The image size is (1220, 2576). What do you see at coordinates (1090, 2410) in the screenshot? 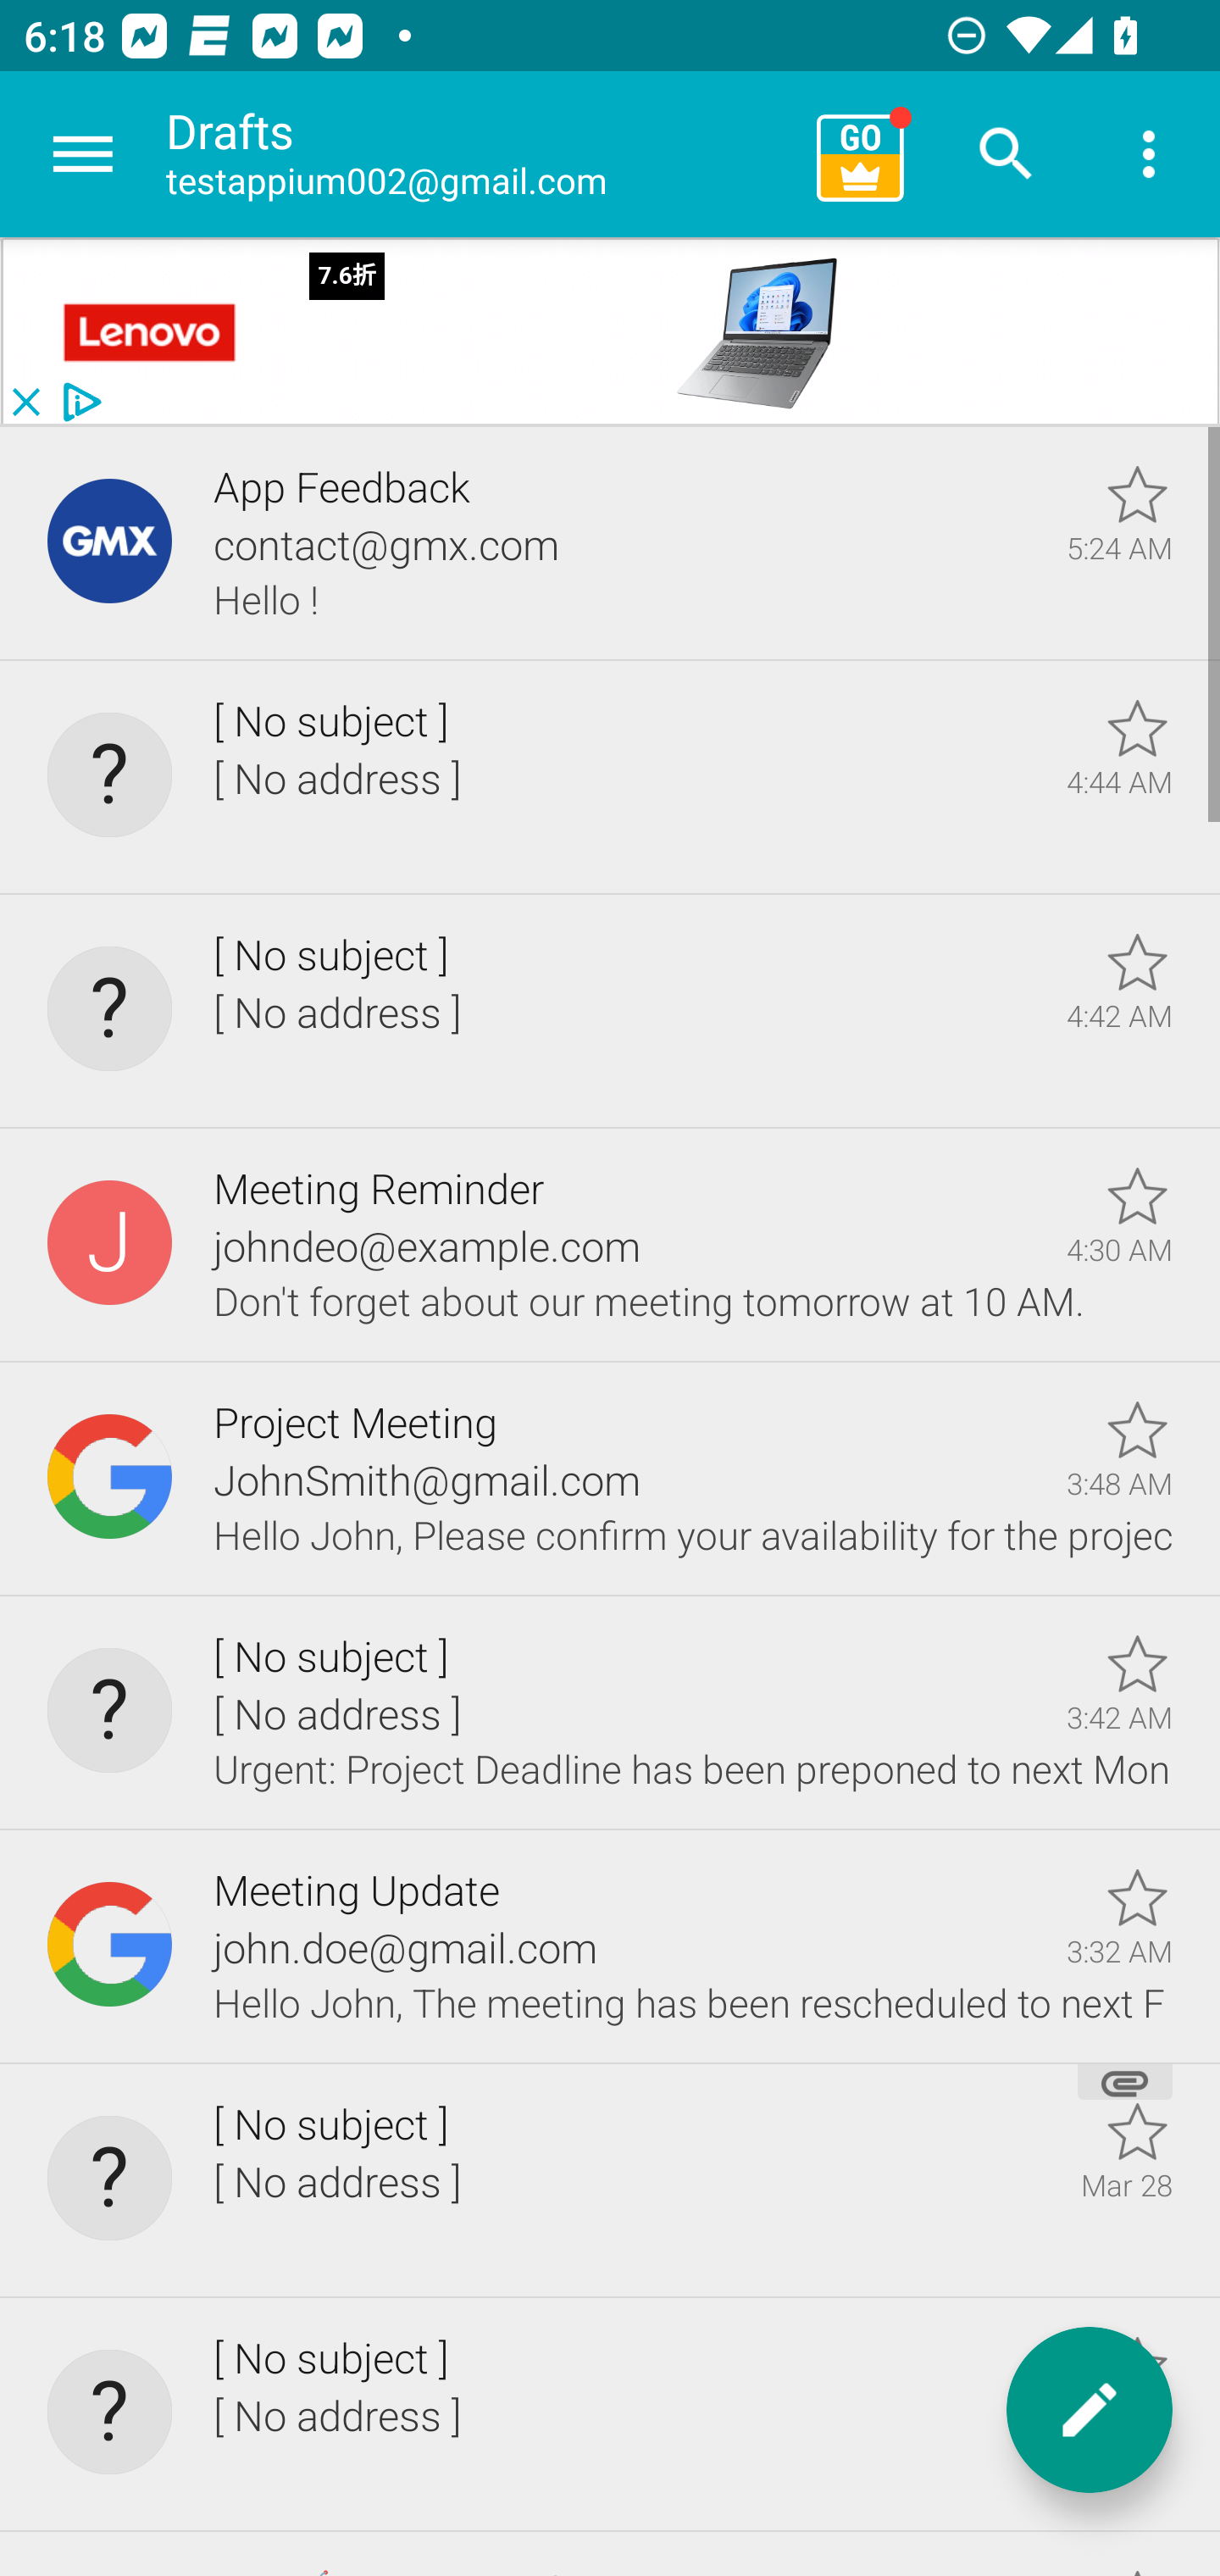
I see `New message` at bounding box center [1090, 2410].